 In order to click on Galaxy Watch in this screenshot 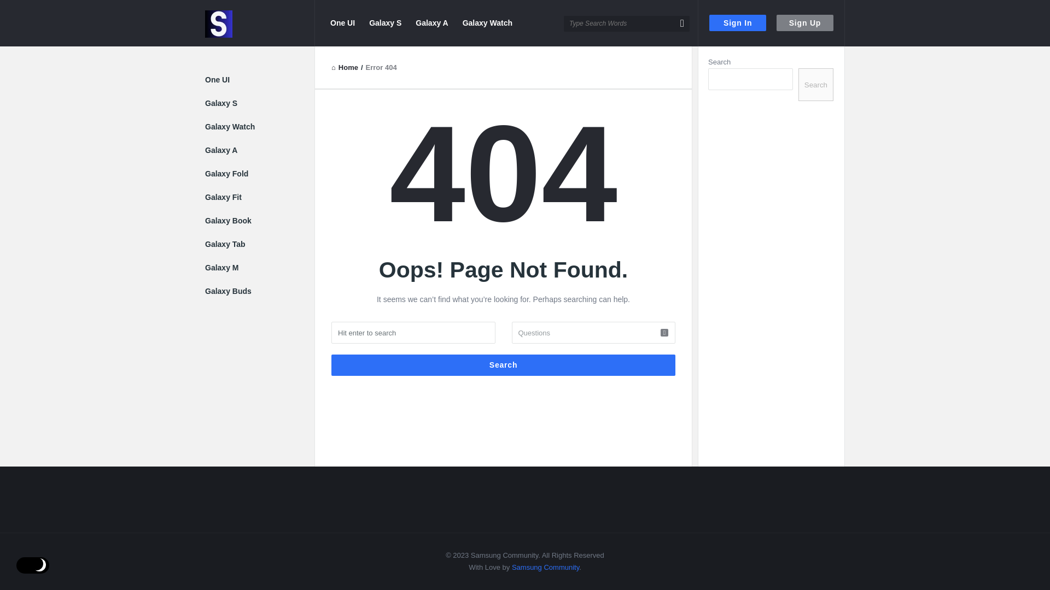, I will do `click(487, 23)`.